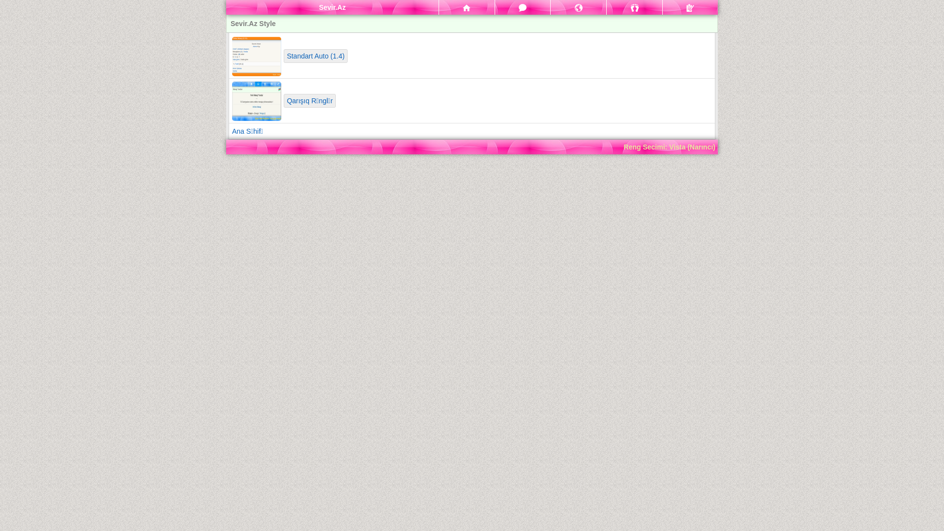  What do you see at coordinates (316, 56) in the screenshot?
I see `Standart Auto (1.4)` at bounding box center [316, 56].